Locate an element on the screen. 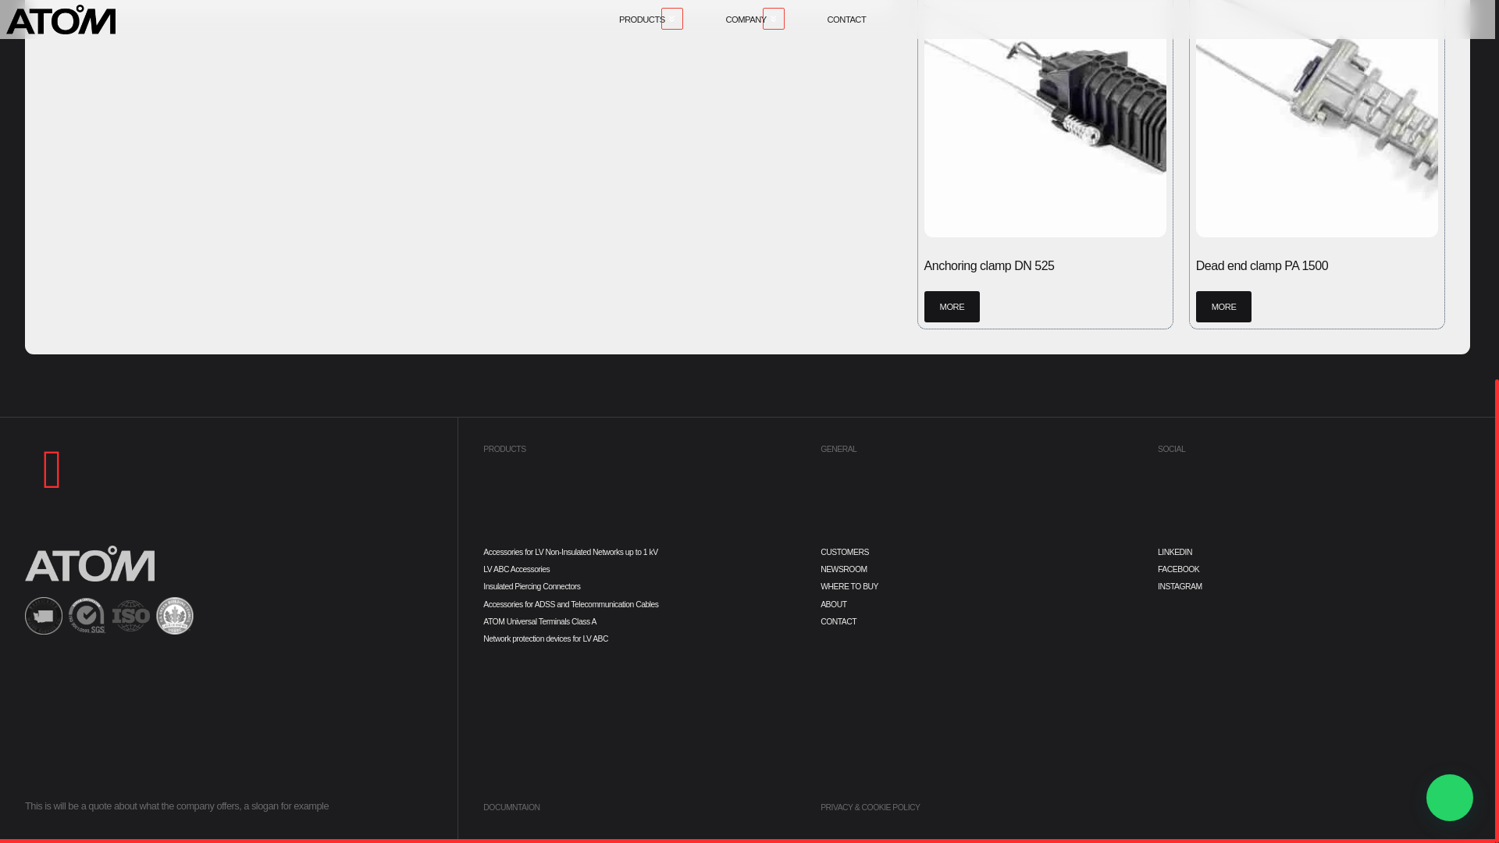 This screenshot has height=843, width=1499. Insulated Piercing Connectors is located at coordinates (639, 587).